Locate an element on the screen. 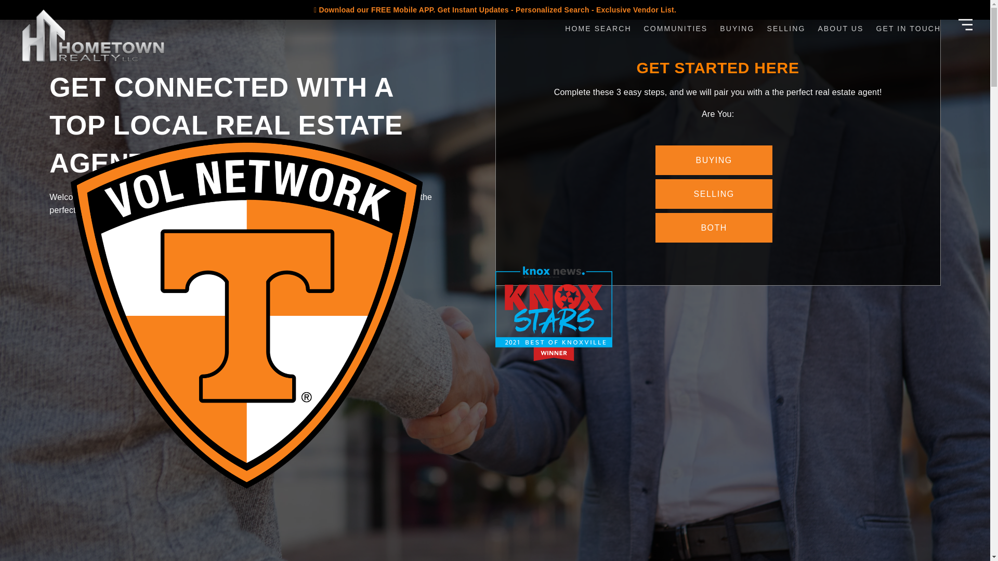 Image resolution: width=998 pixels, height=561 pixels. COMMUNITIES is located at coordinates (676, 28).